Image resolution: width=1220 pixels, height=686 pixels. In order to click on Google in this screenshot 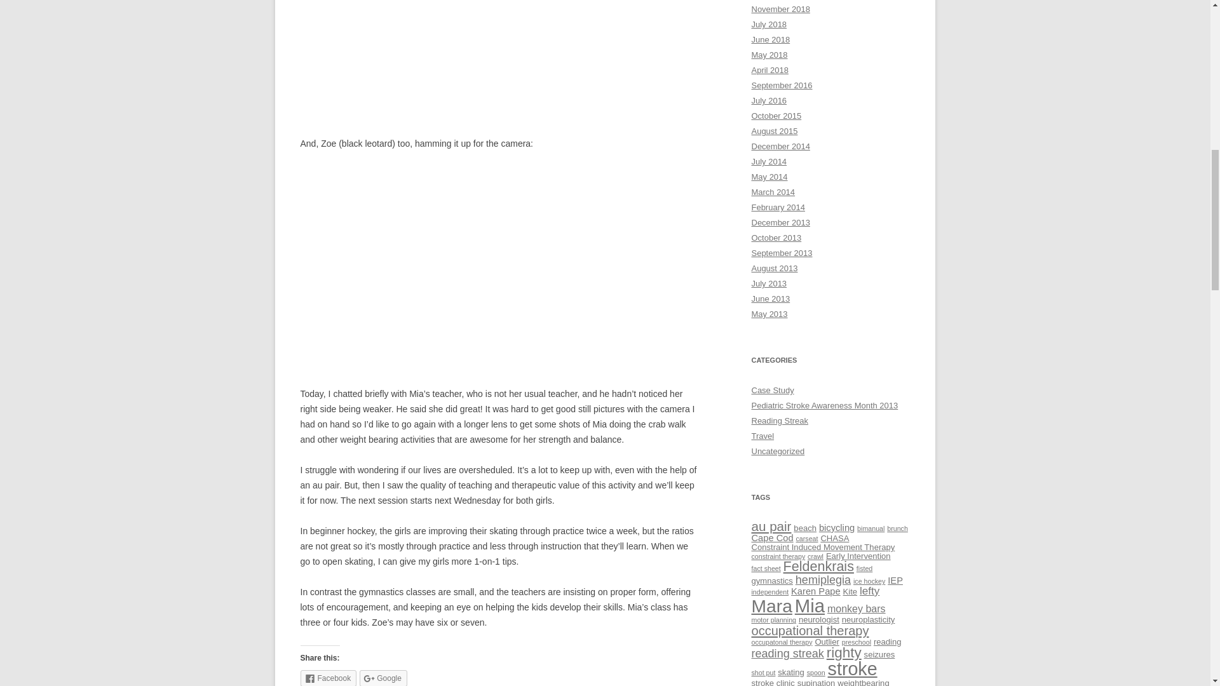, I will do `click(384, 678)`.